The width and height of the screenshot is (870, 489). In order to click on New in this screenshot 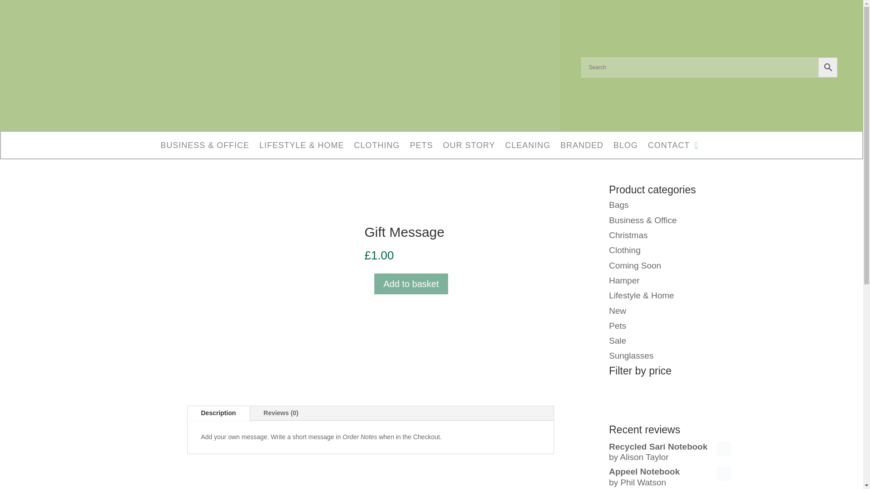, I will do `click(618, 311)`.